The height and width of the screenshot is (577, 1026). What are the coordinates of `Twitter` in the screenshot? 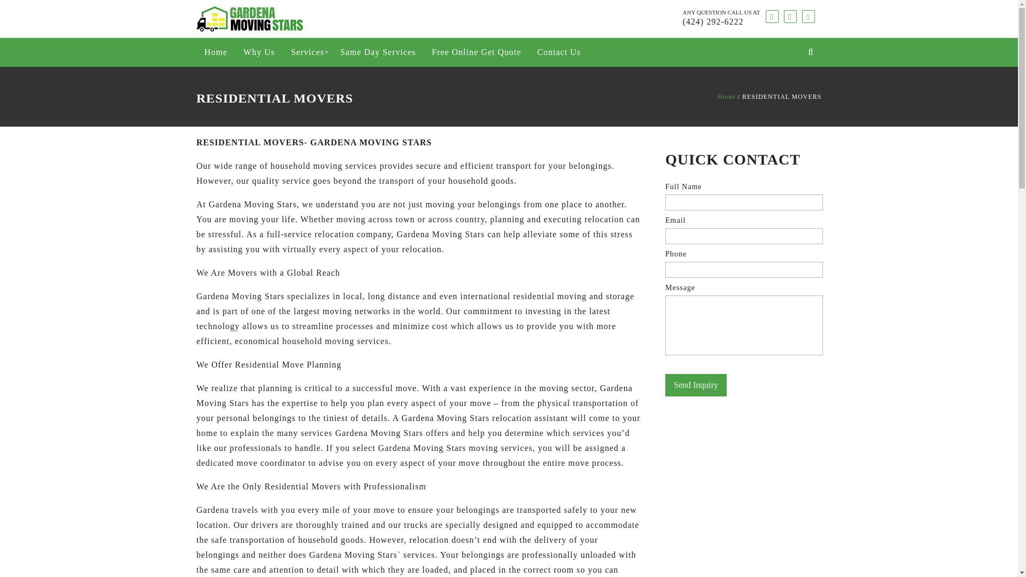 It's located at (790, 17).